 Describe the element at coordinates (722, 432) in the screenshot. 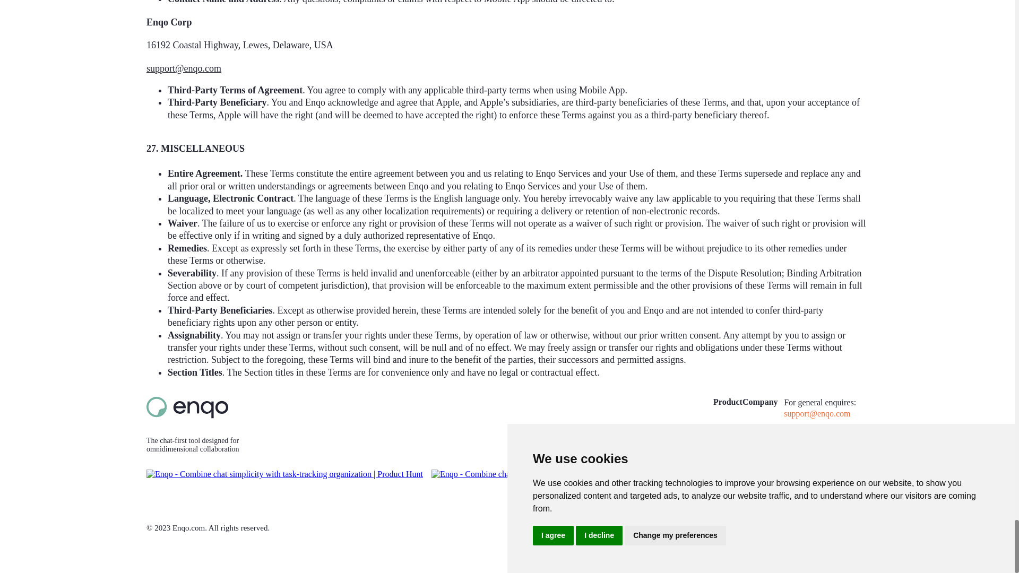

I see `Use cases` at that location.